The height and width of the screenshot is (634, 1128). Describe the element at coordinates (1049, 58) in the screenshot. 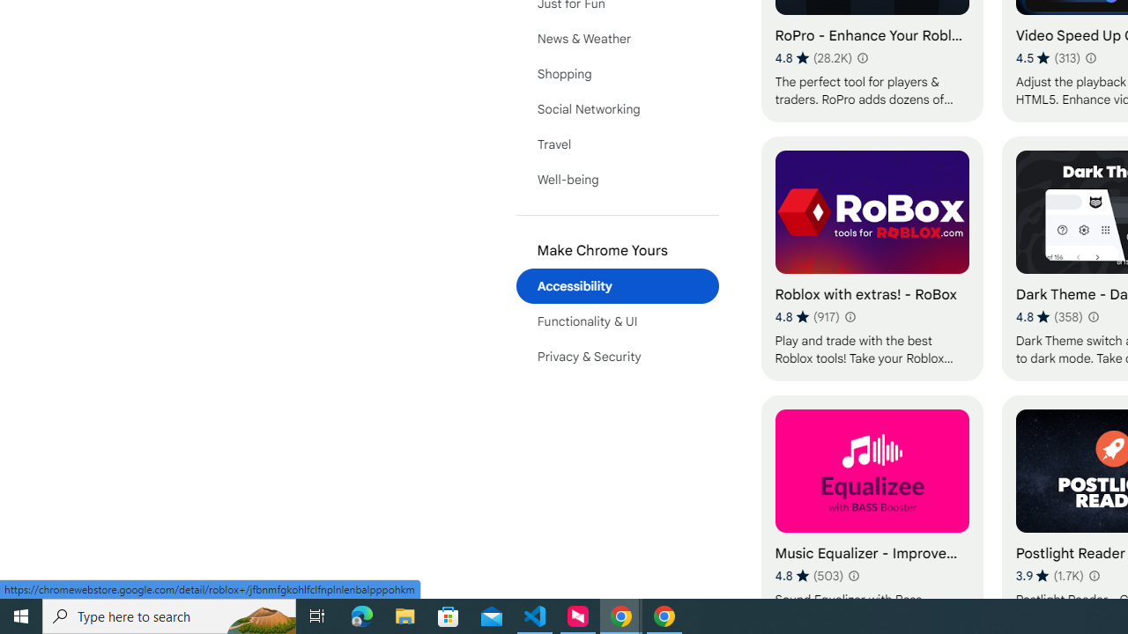

I see `Average rating 4.5 out of 5 stars. 313 ratings.` at that location.